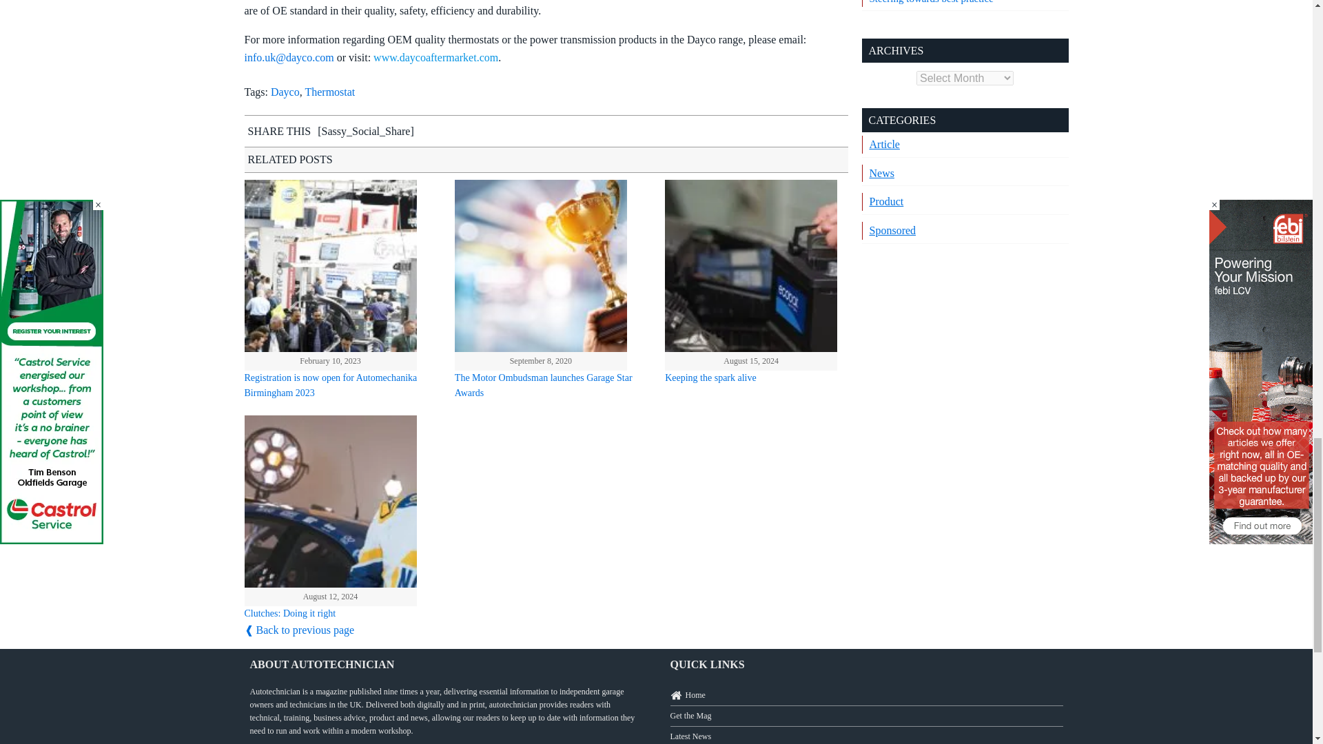 This screenshot has width=1323, height=744. Describe the element at coordinates (435, 56) in the screenshot. I see `www.daycoaftermarket.com` at that location.